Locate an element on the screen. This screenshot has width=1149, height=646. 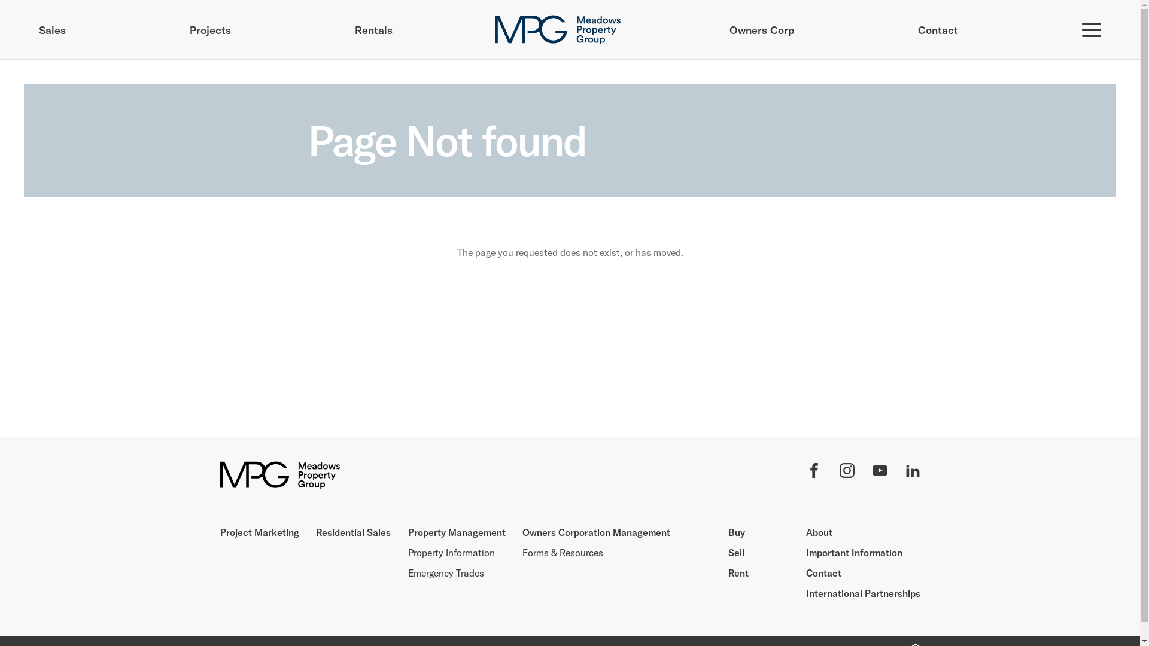
Projects is located at coordinates (211, 30).